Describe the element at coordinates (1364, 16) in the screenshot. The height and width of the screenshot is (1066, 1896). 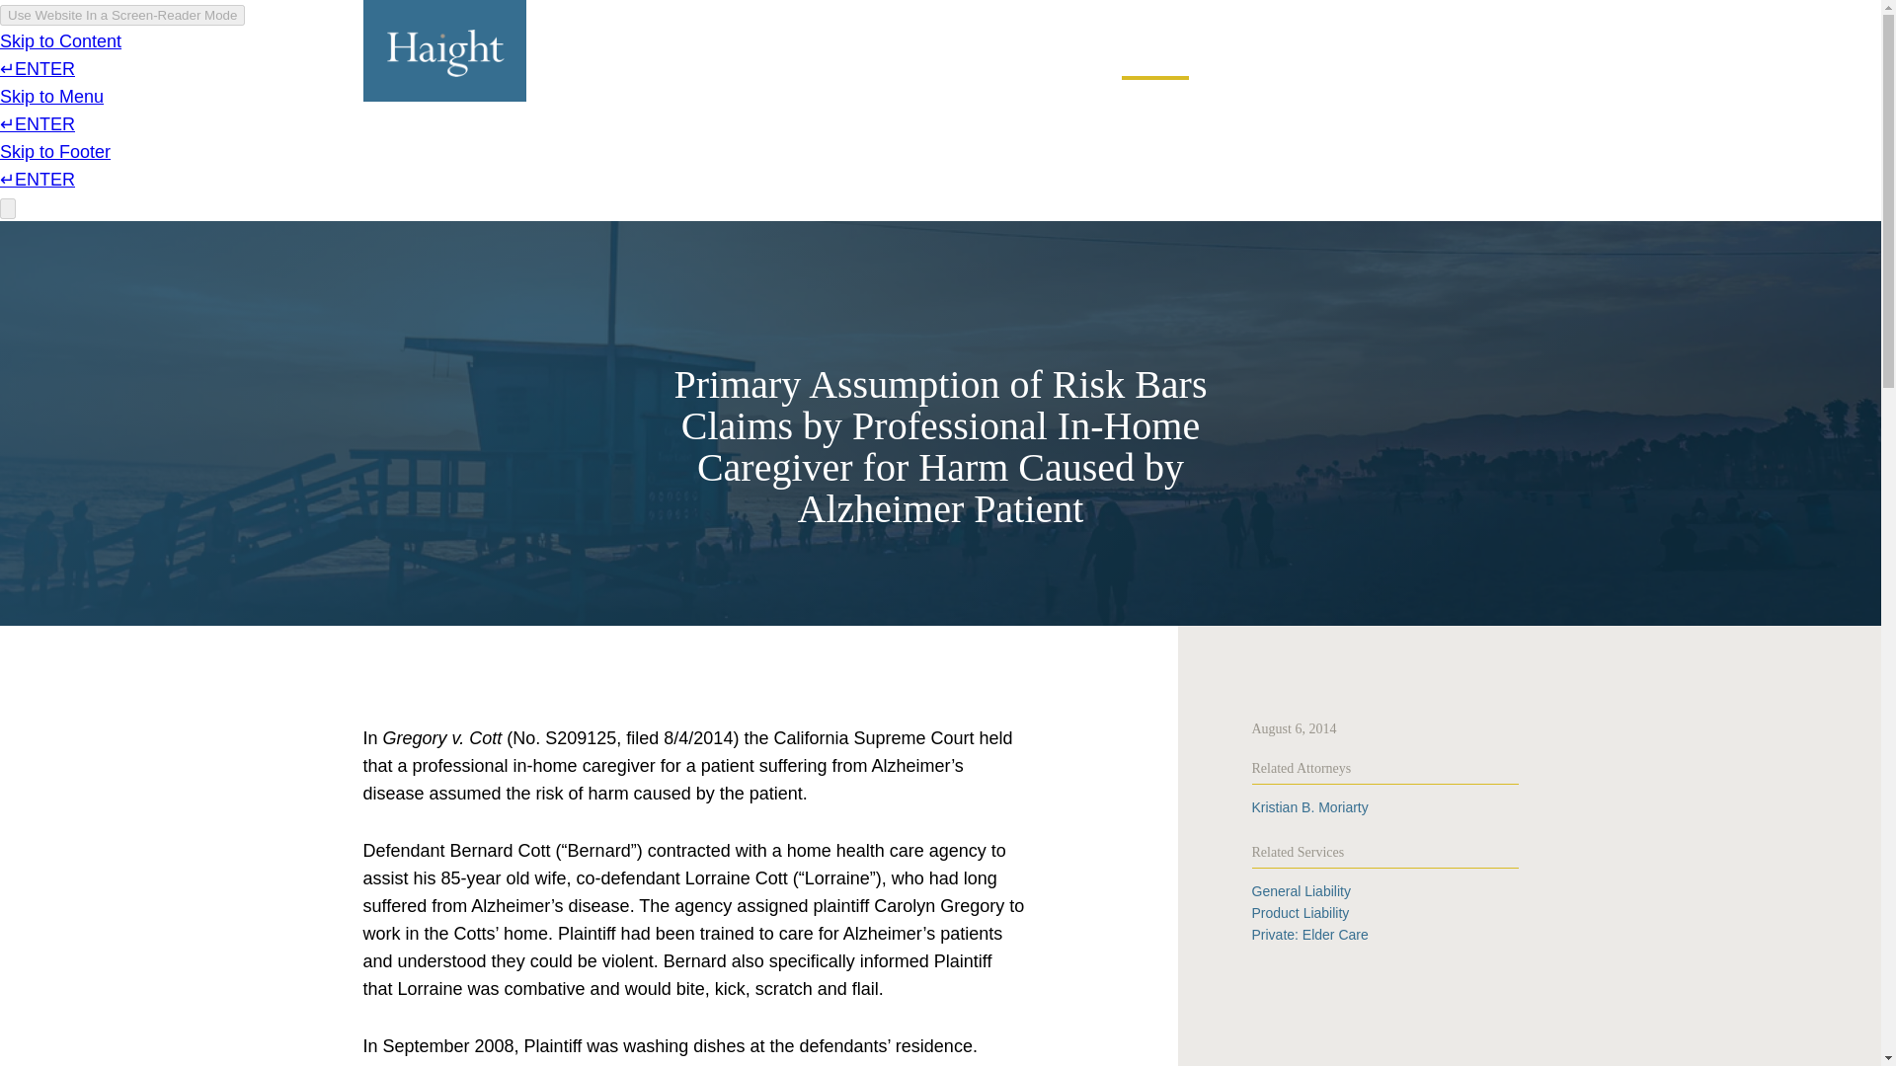
I see `Rss` at that location.